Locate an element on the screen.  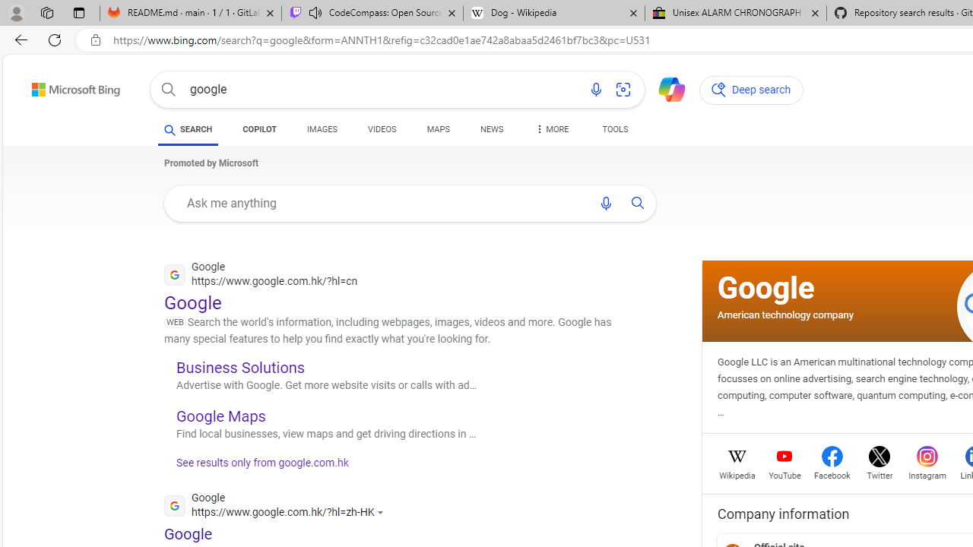
Skip to content is located at coordinates (49, 85).